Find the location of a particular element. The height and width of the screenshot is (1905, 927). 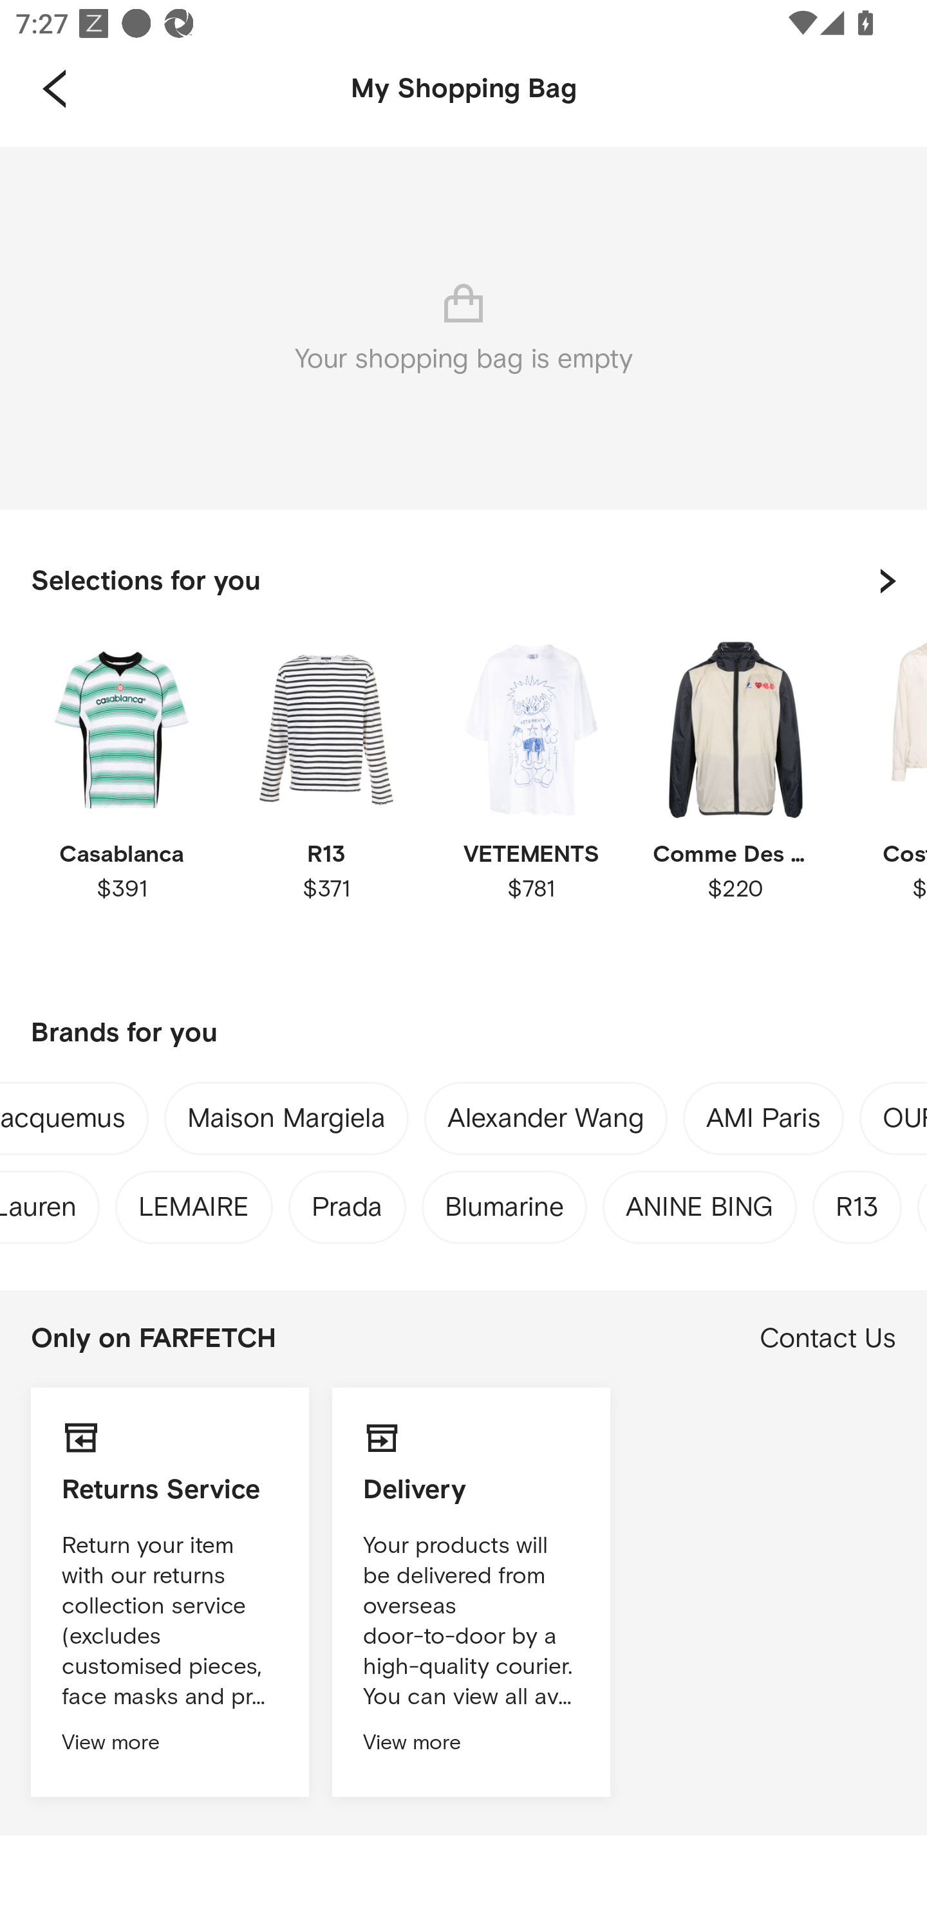

Blumarine is located at coordinates (504, 1202).